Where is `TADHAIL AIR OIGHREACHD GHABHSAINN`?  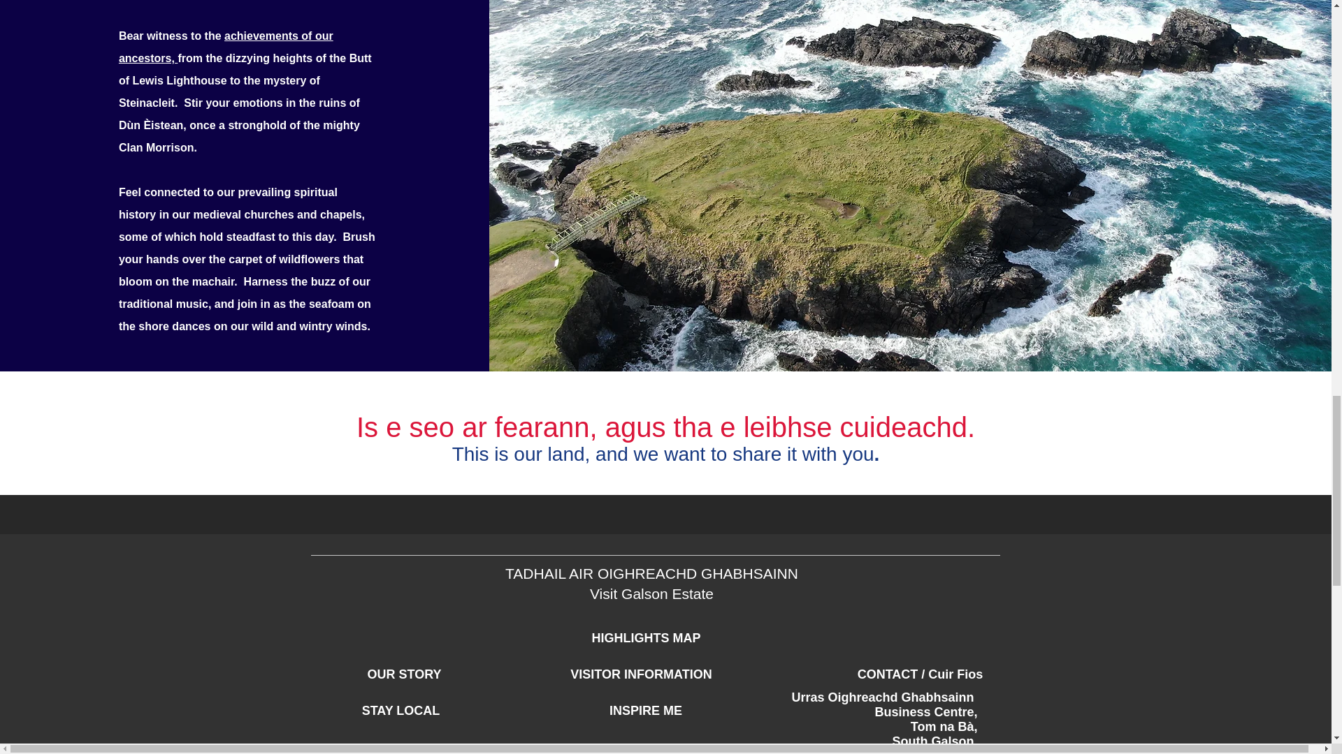 TADHAIL AIR OIGHREACHD GHABHSAINN is located at coordinates (651, 573).